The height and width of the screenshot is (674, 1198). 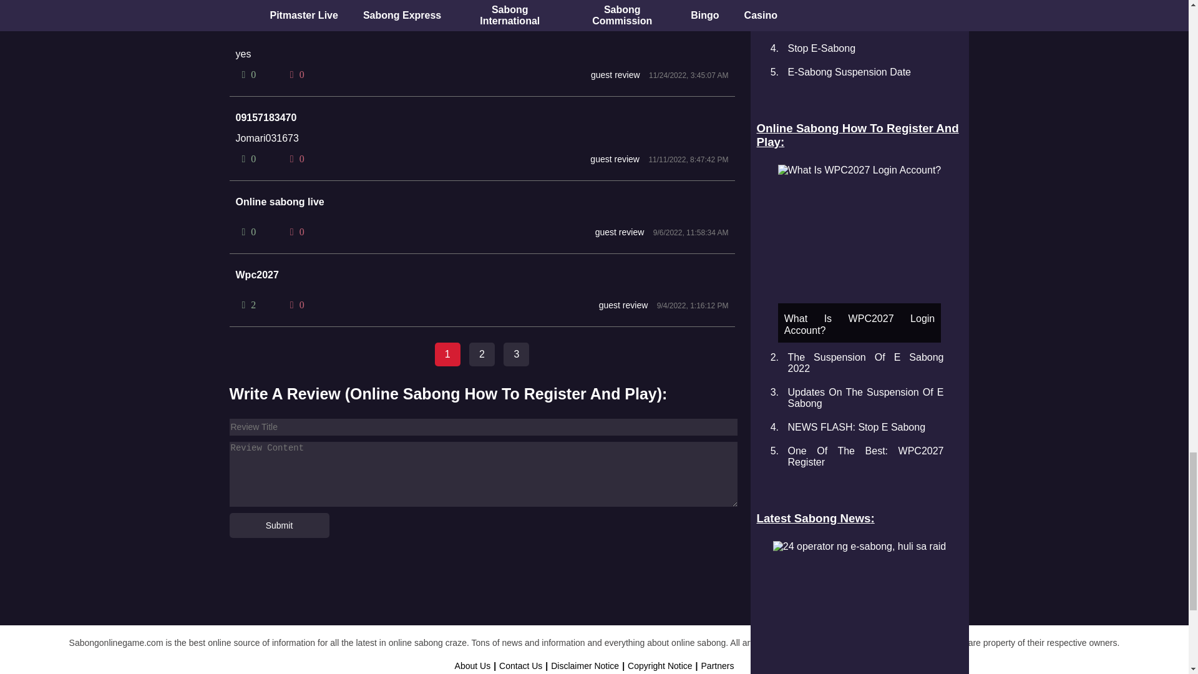 What do you see at coordinates (856, 427) in the screenshot?
I see `NEWS FLASH: Stop E Sabong` at bounding box center [856, 427].